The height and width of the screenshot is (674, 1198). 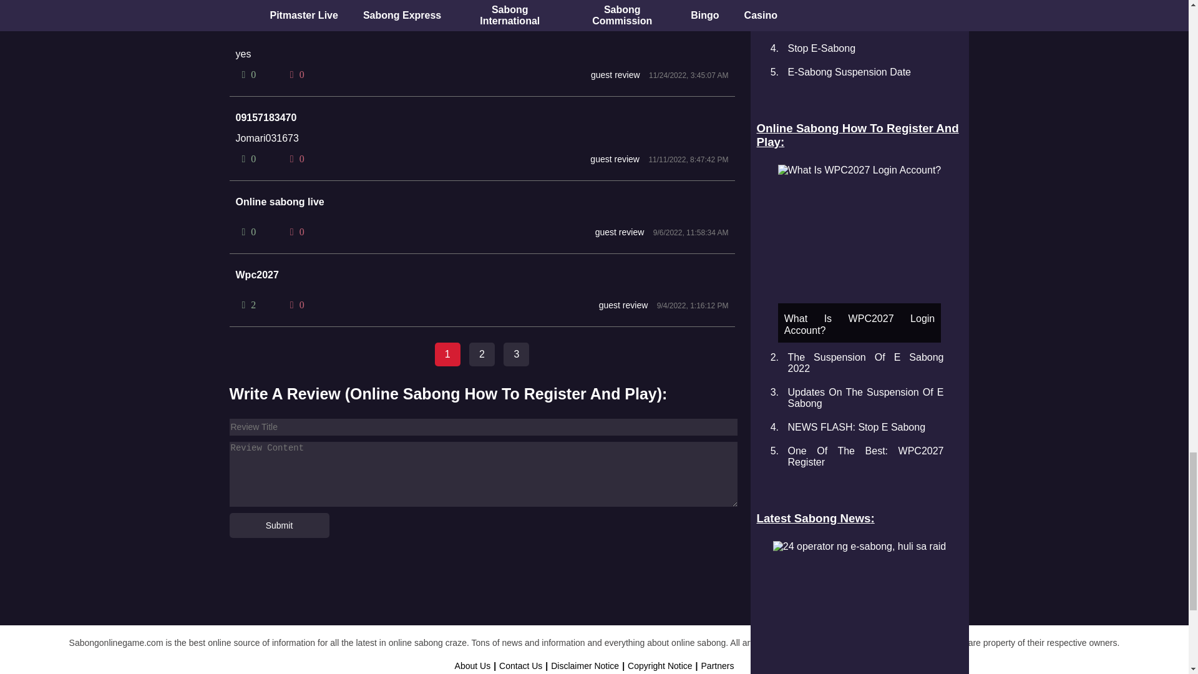 What do you see at coordinates (856, 427) in the screenshot?
I see `NEWS FLASH: Stop E Sabong` at bounding box center [856, 427].